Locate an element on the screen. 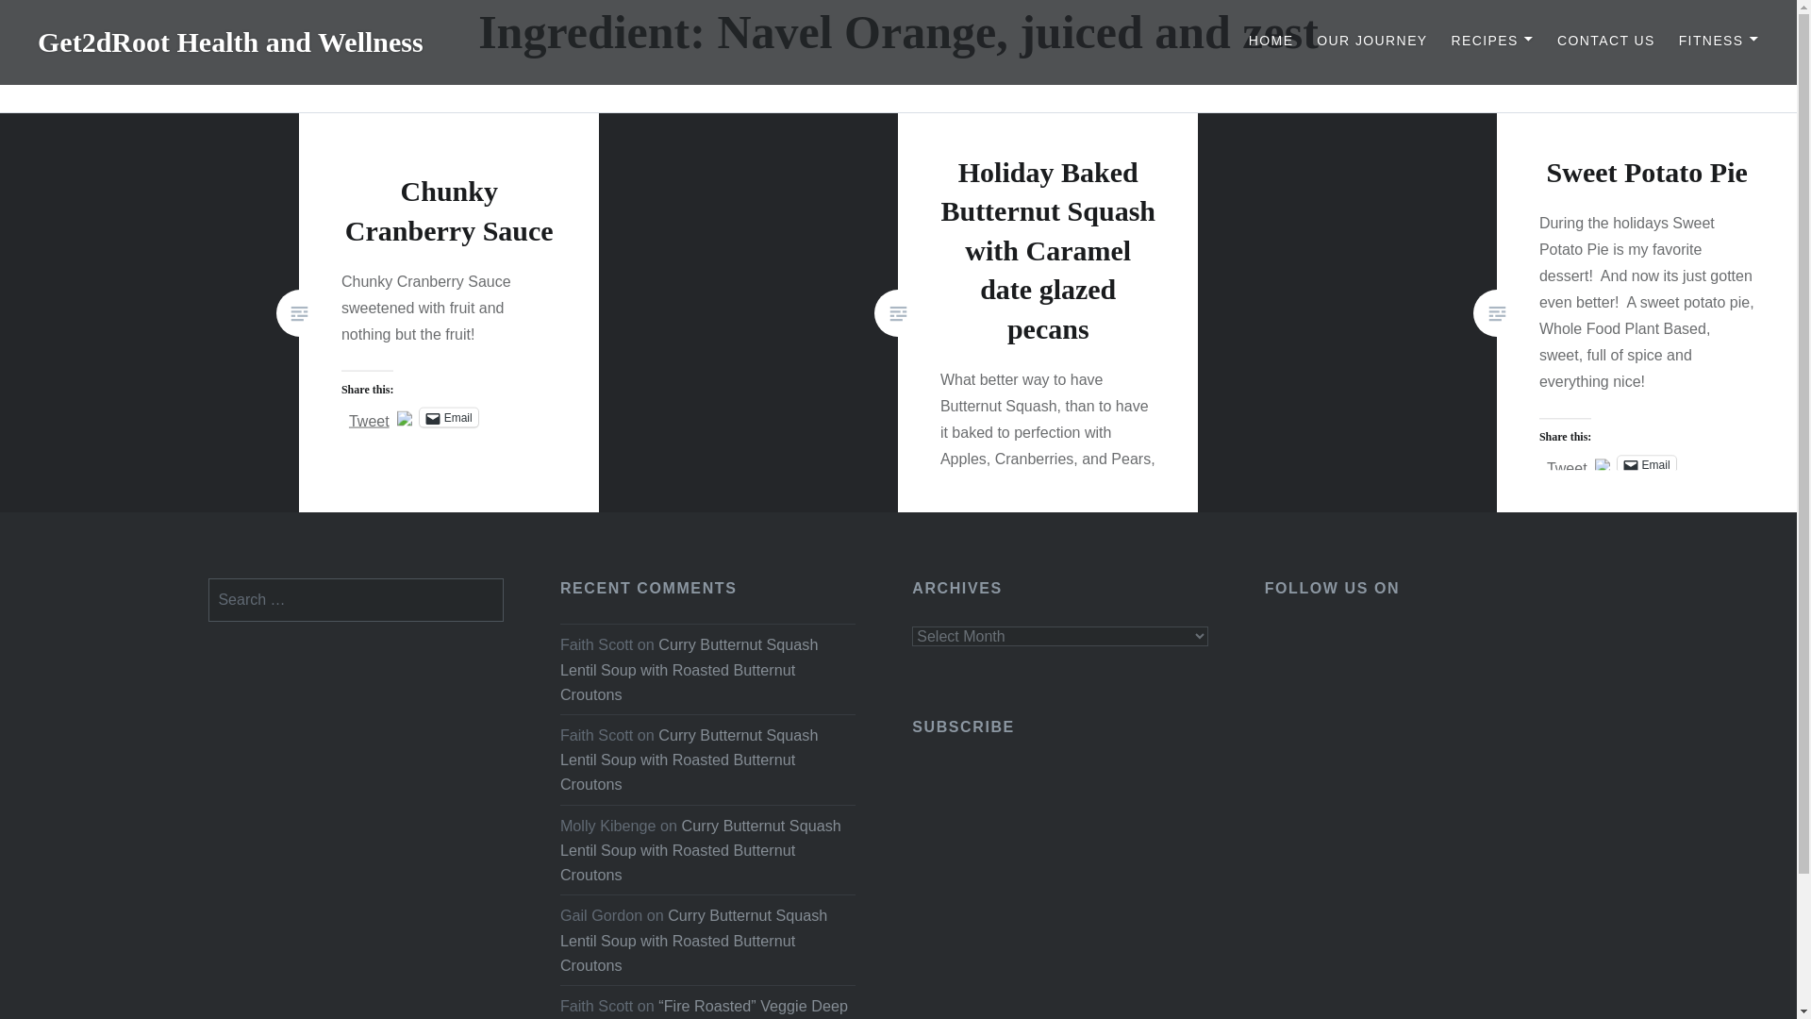 The height and width of the screenshot is (1019, 1811). Click to email a link to a friend is located at coordinates (1647, 464).